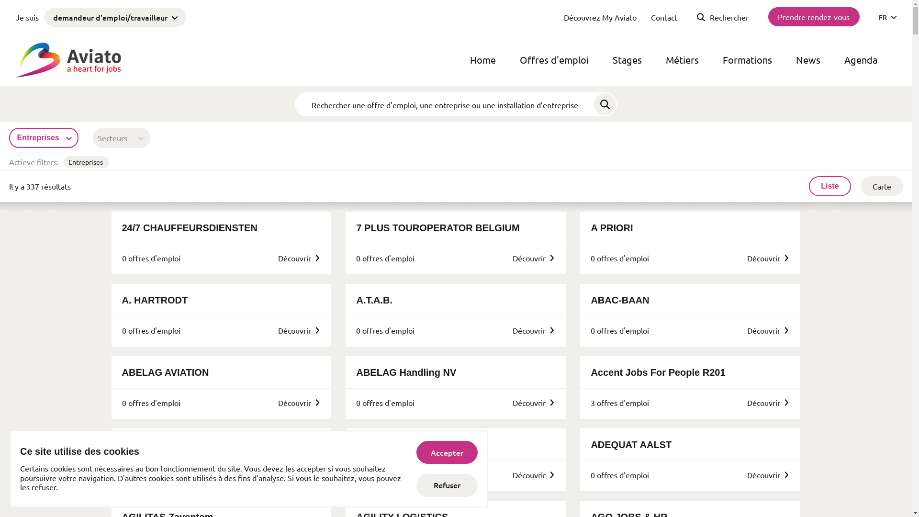 The image size is (919, 517). I want to click on 0 offres d'emploi, so click(151, 403).